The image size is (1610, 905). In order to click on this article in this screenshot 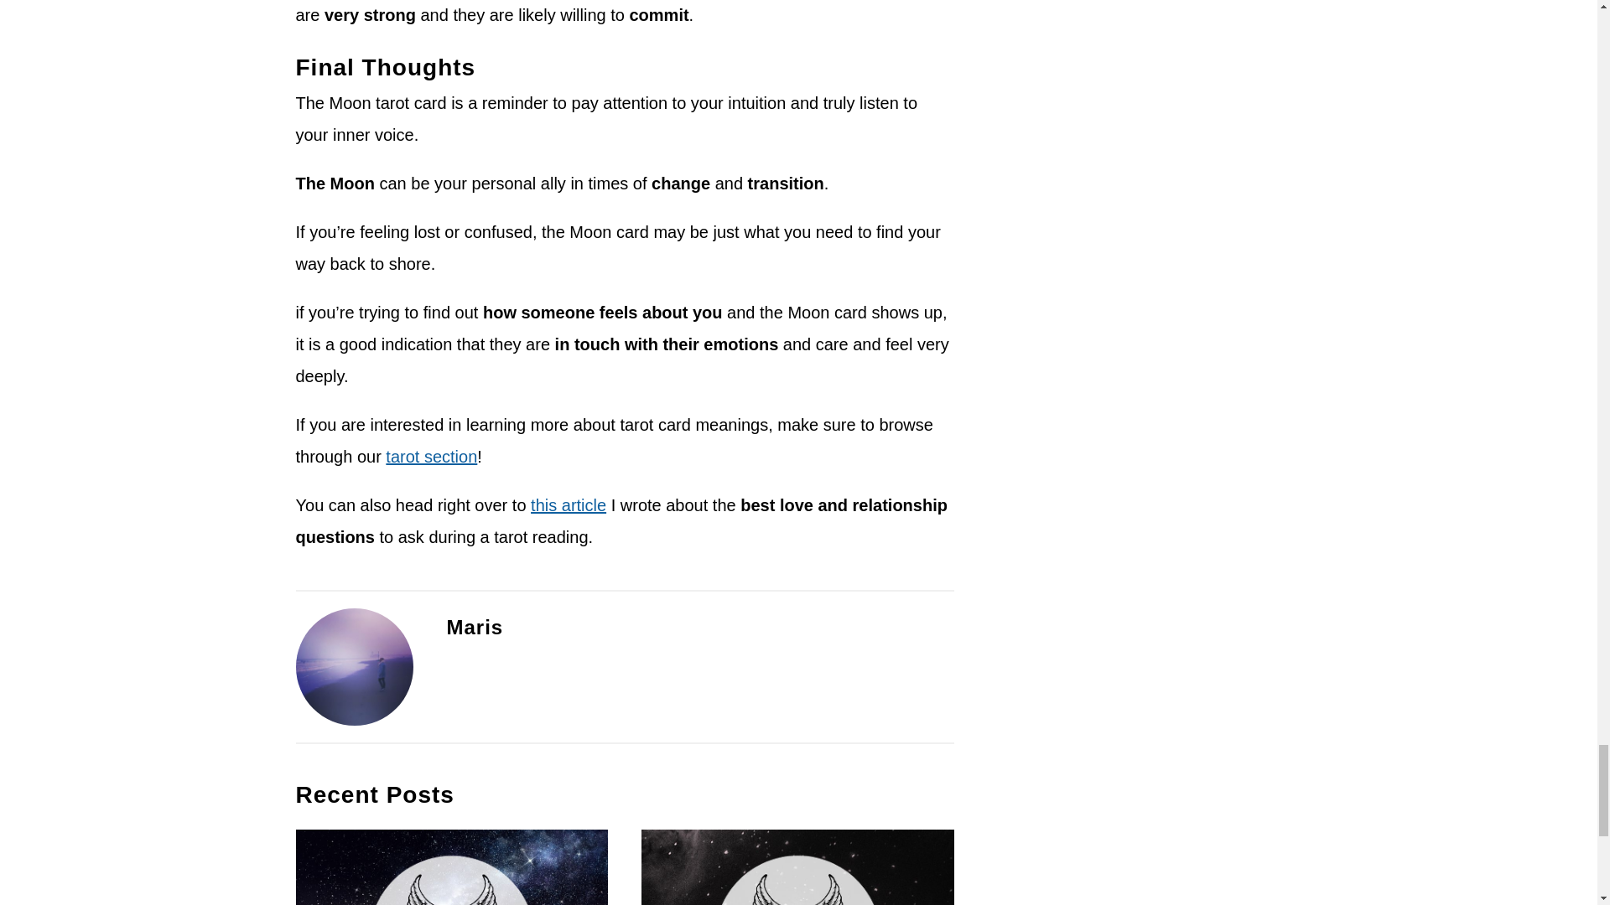, I will do `click(569, 504)`.